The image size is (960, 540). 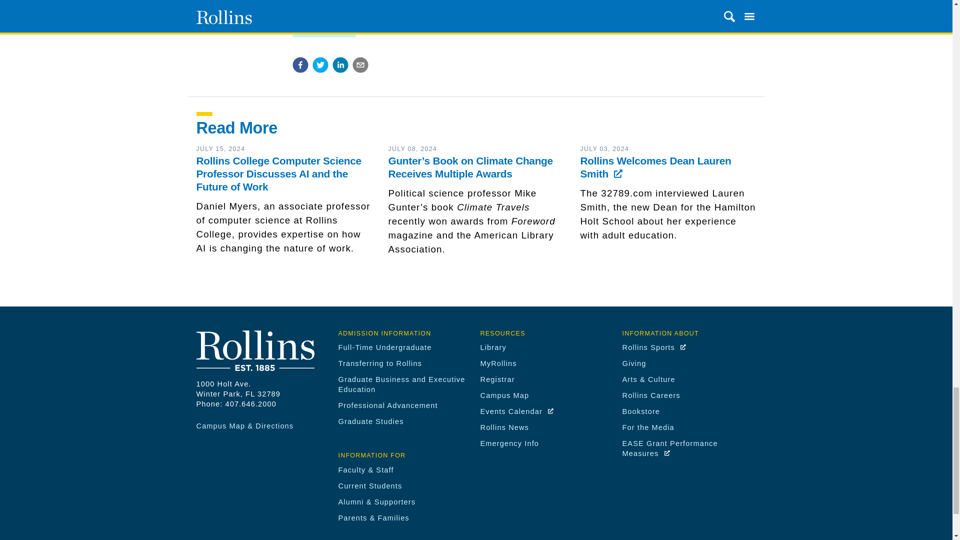 What do you see at coordinates (509, 443) in the screenshot?
I see `Emergency Info` at bounding box center [509, 443].